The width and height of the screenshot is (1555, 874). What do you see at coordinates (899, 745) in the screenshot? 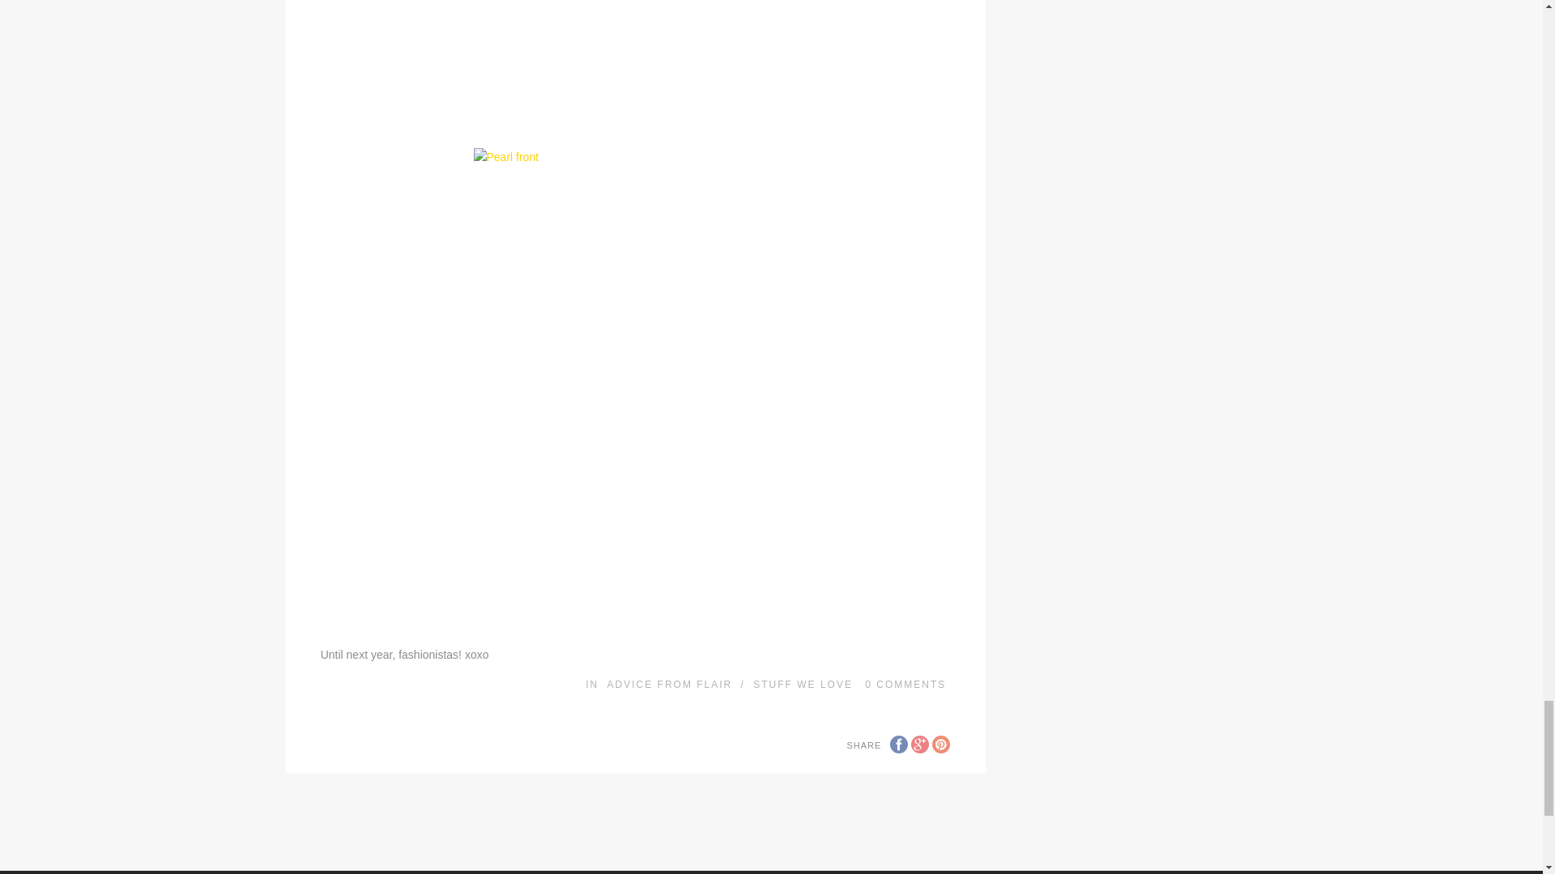
I see `Facebook` at bounding box center [899, 745].